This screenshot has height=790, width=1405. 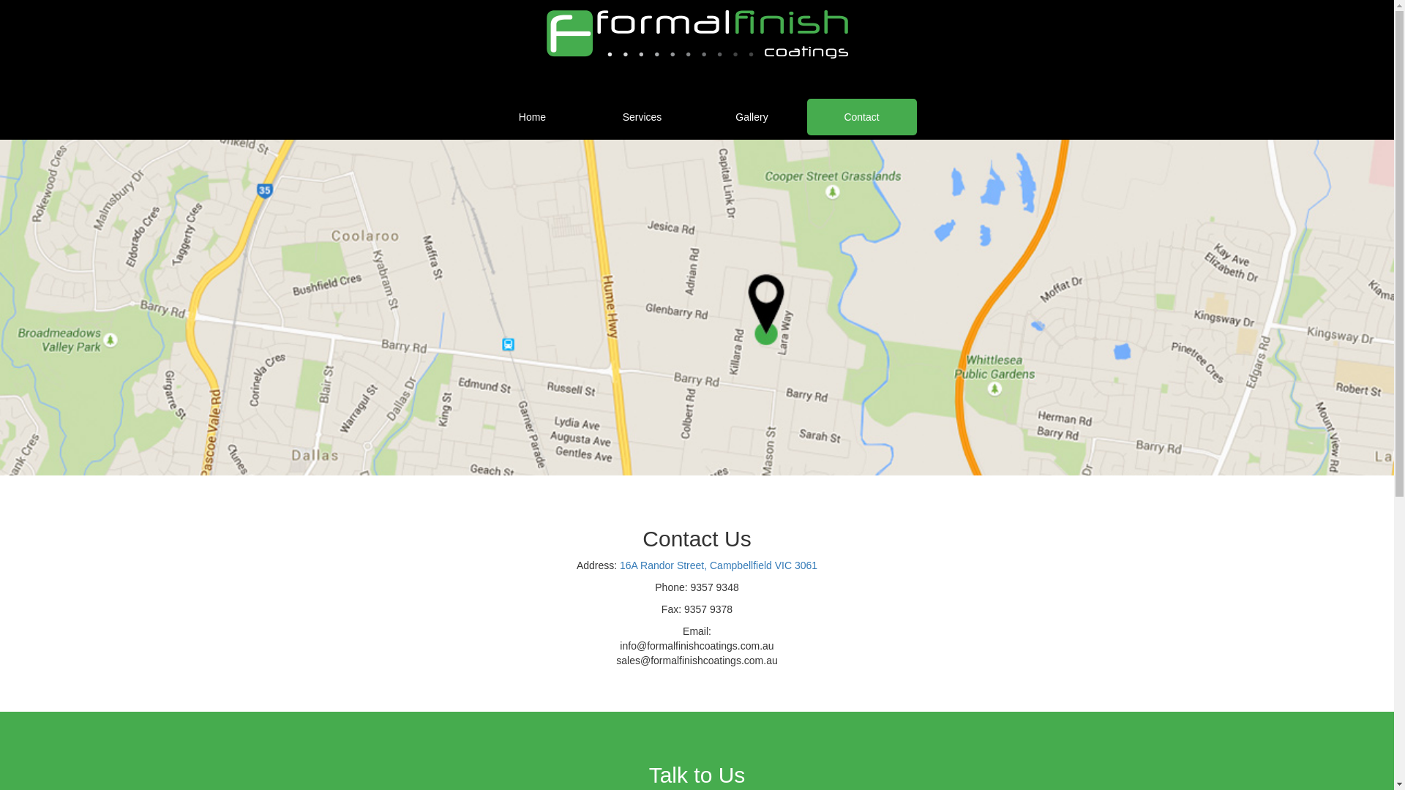 What do you see at coordinates (752, 117) in the screenshot?
I see `Gallery` at bounding box center [752, 117].